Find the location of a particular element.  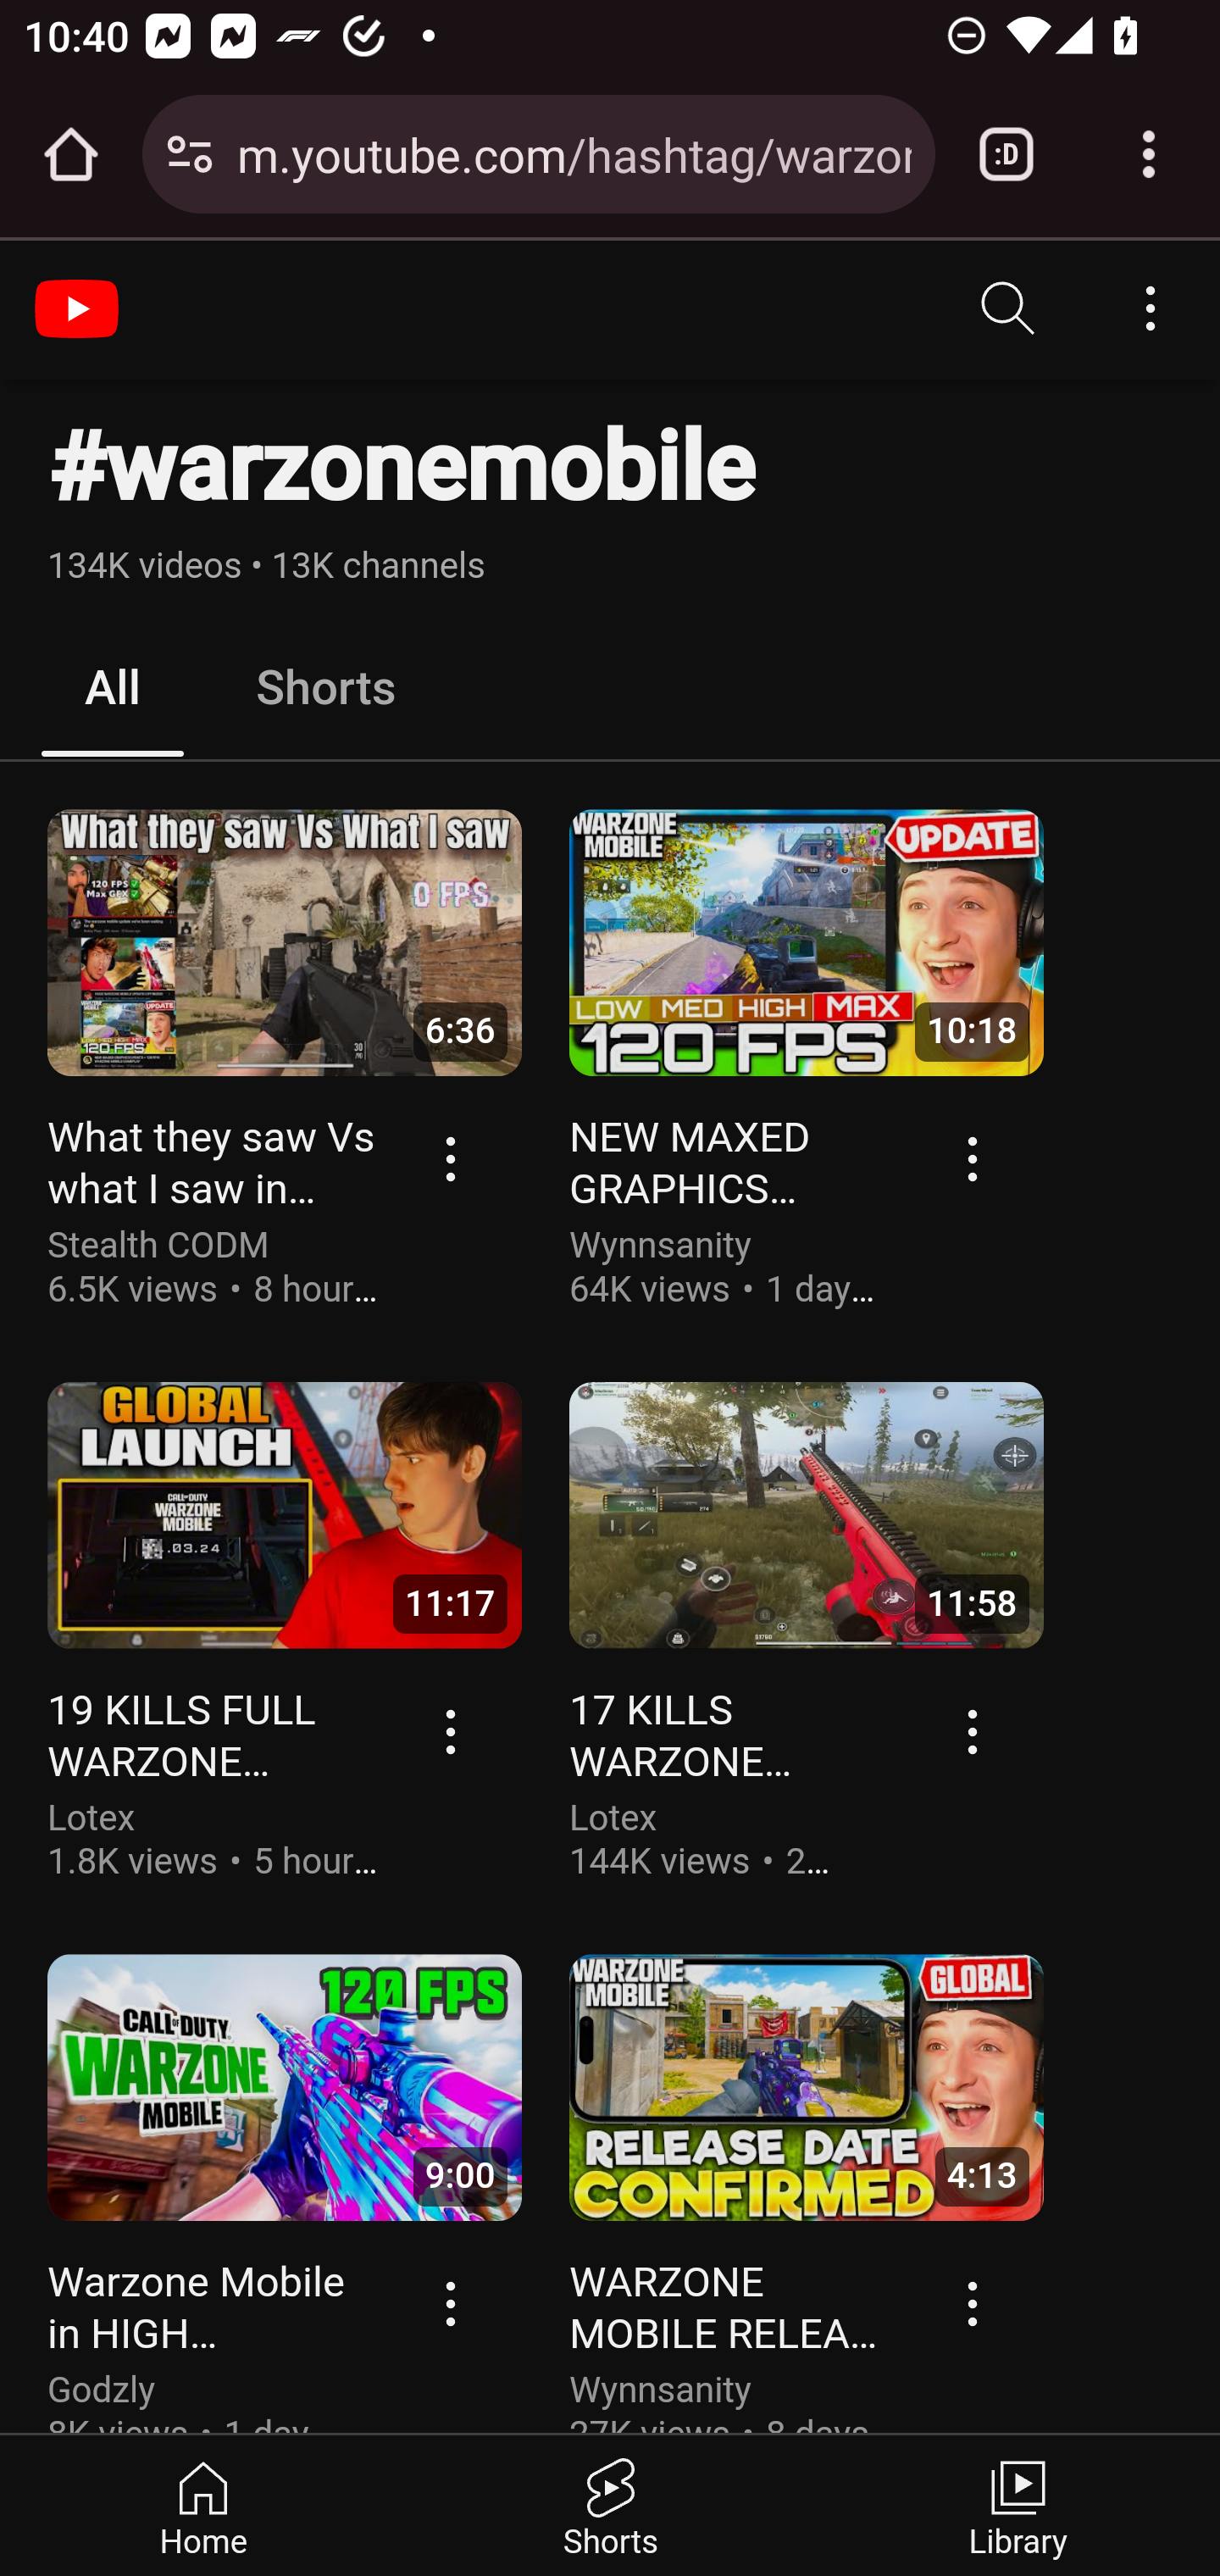

Open the home page is located at coordinates (71, 154).